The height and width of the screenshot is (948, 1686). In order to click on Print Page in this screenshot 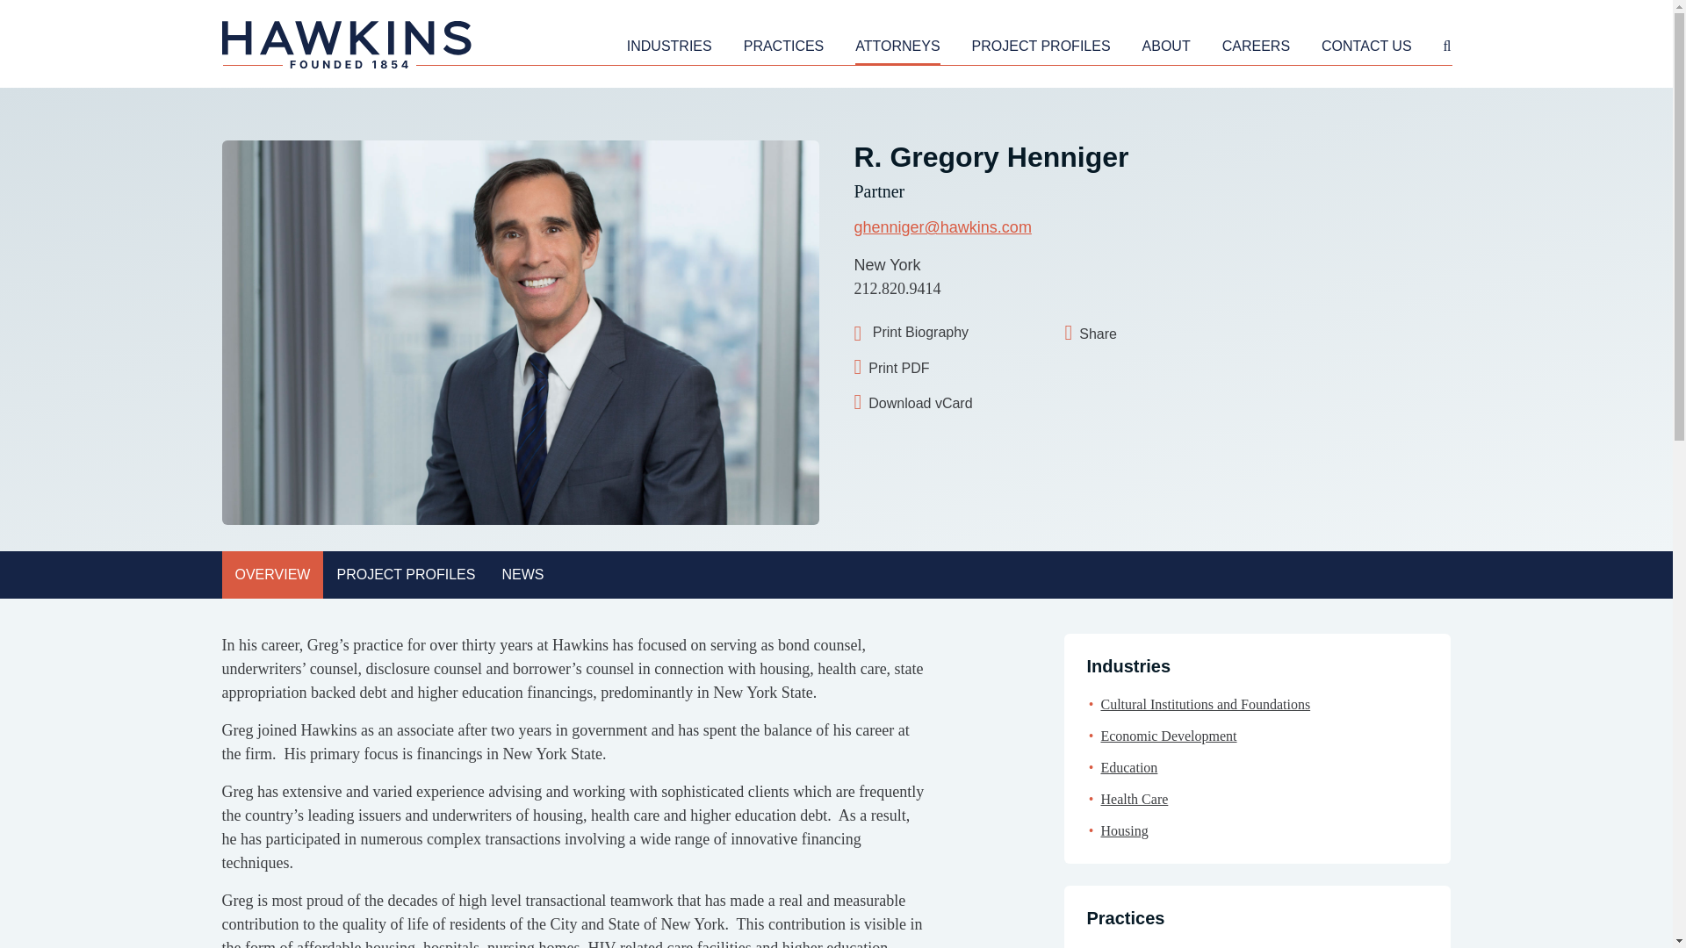, I will do `click(910, 334)`.